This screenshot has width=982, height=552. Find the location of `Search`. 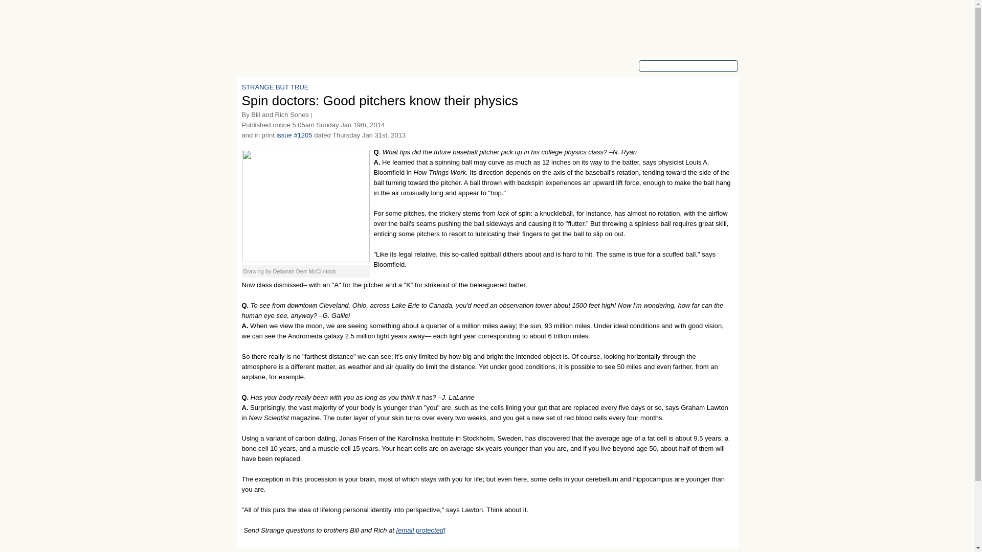

Search is located at coordinates (730, 69).